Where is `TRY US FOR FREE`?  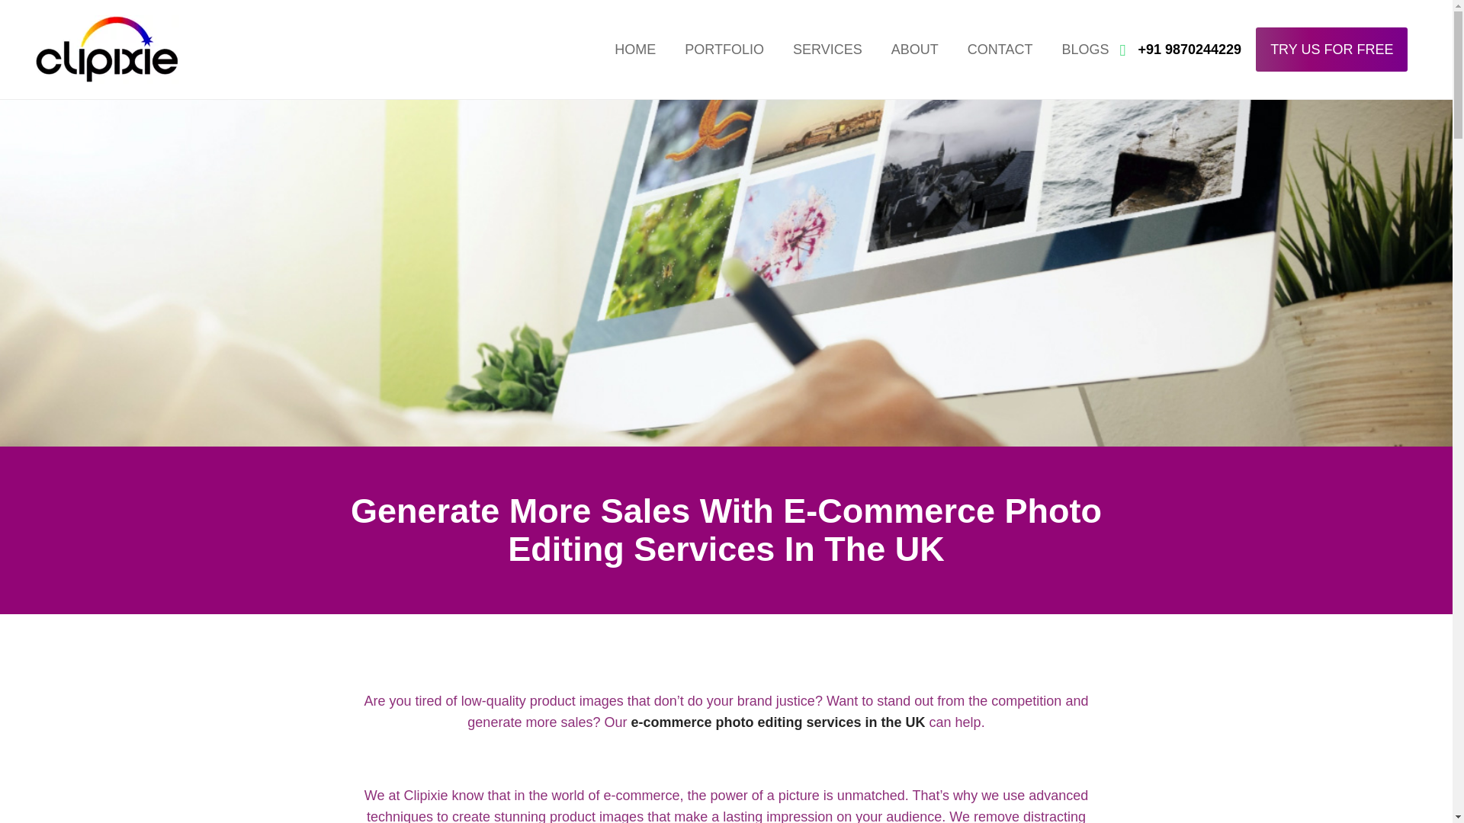 TRY US FOR FREE is located at coordinates (1331, 49).